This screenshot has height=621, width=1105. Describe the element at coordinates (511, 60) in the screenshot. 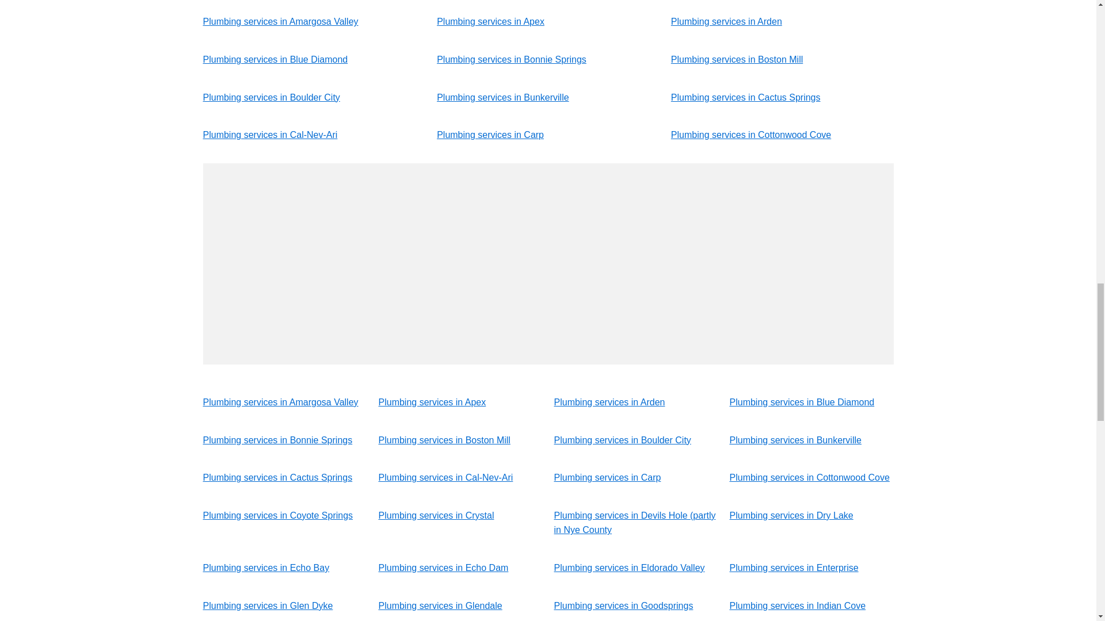

I see `Plumbing services in Bonnie Springs` at that location.